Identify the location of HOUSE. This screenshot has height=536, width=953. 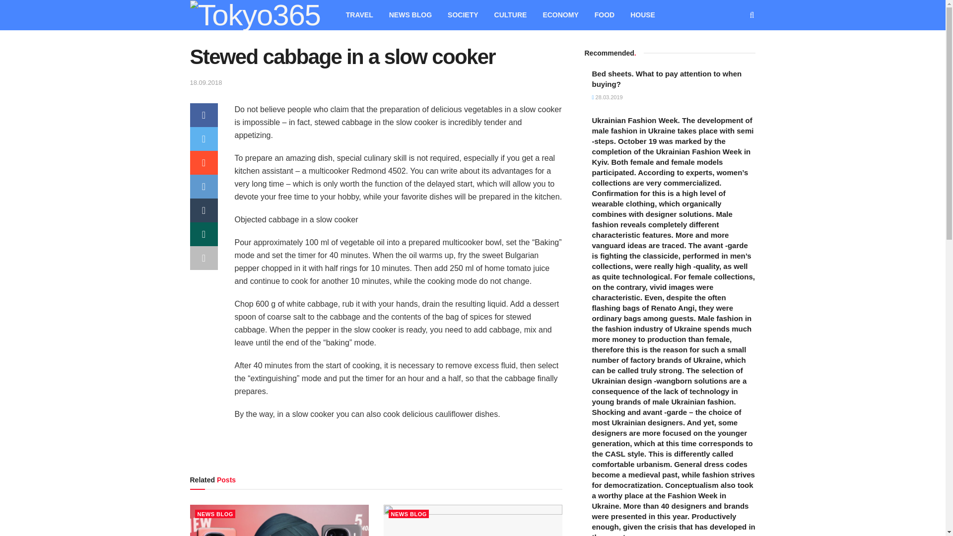
(642, 15).